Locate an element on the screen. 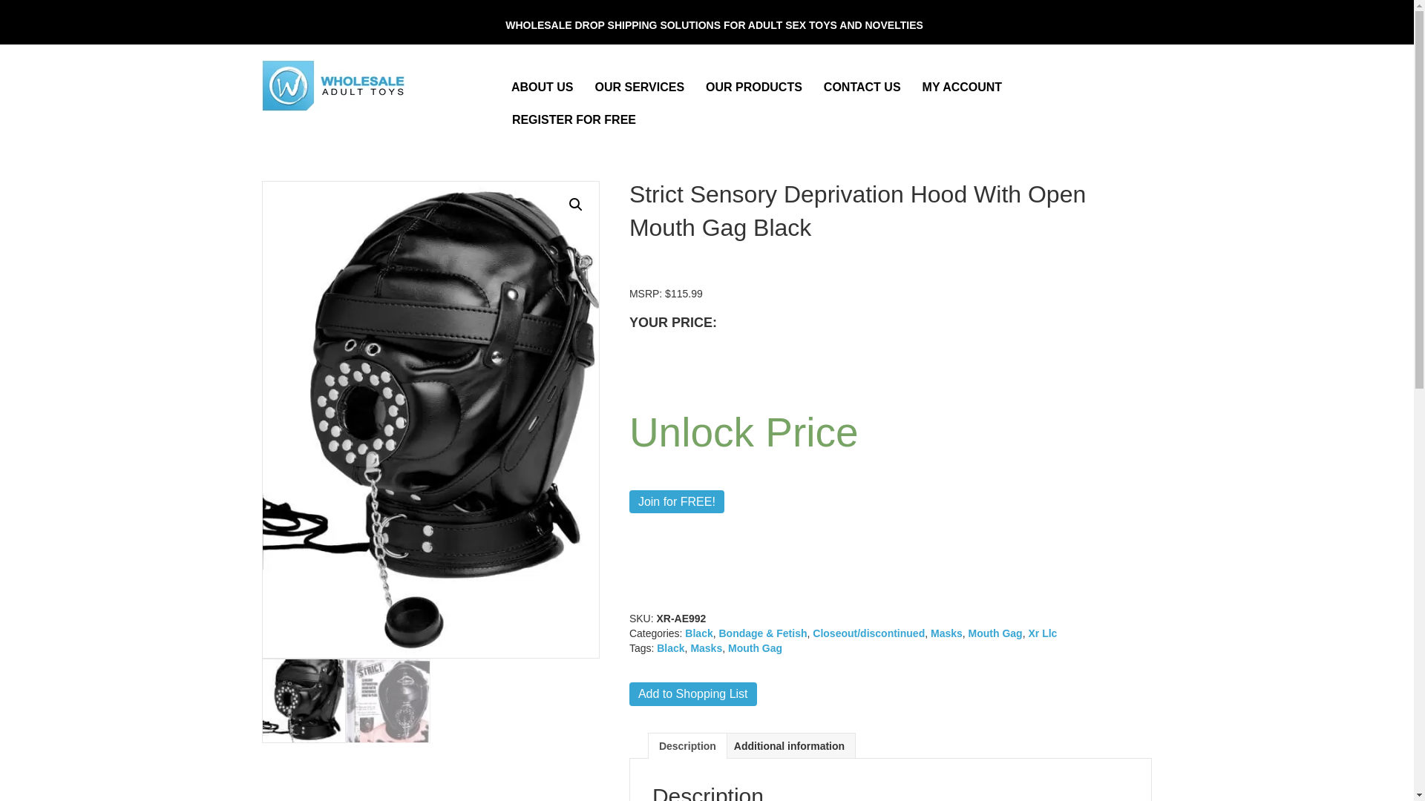  Wholesale Adult Toys is located at coordinates (335, 85).